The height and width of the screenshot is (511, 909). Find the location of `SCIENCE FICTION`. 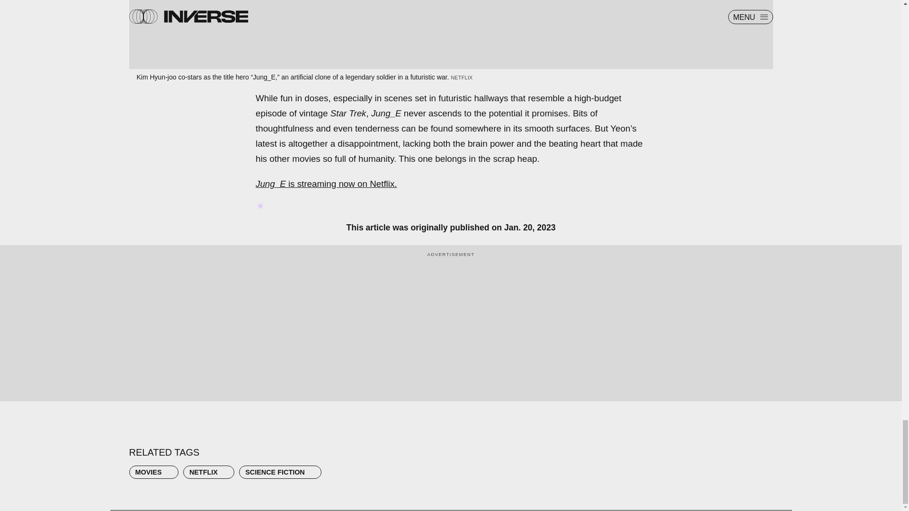

SCIENCE FICTION is located at coordinates (280, 472).